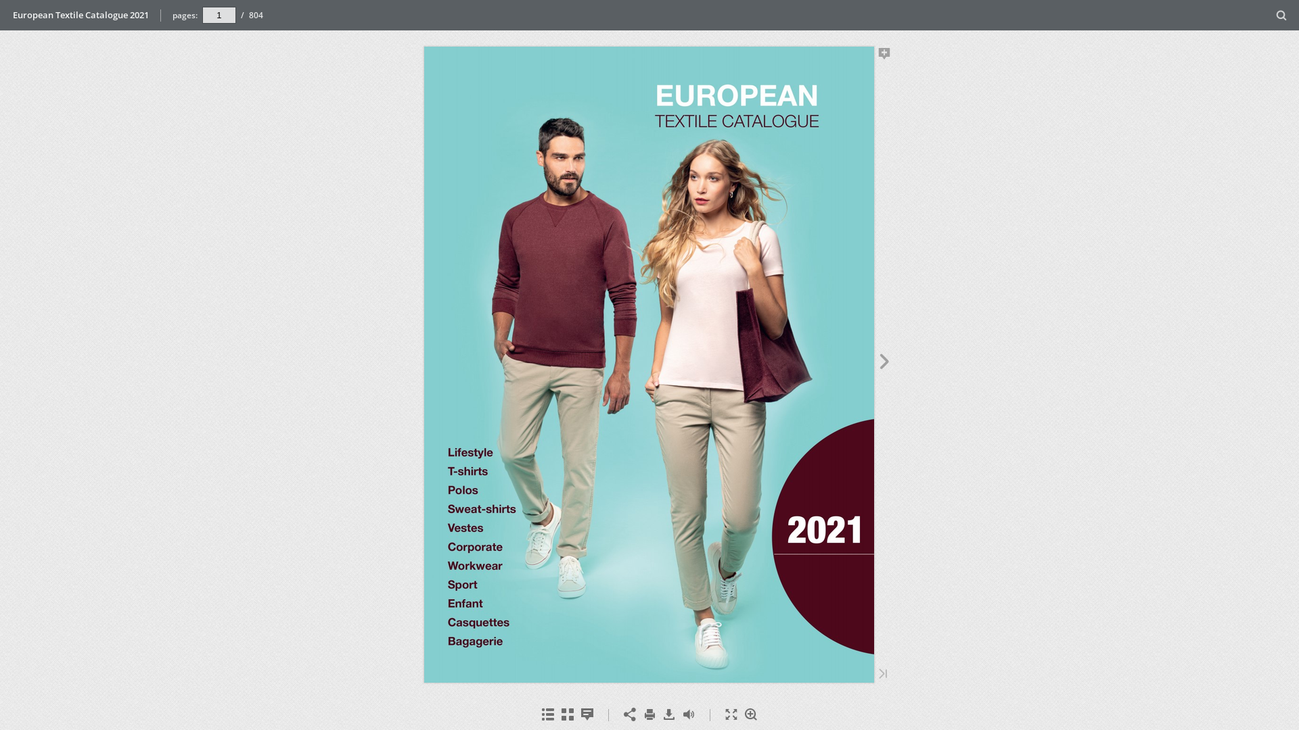 The image size is (1299, 730). I want to click on Toggle Sound, so click(689, 715).